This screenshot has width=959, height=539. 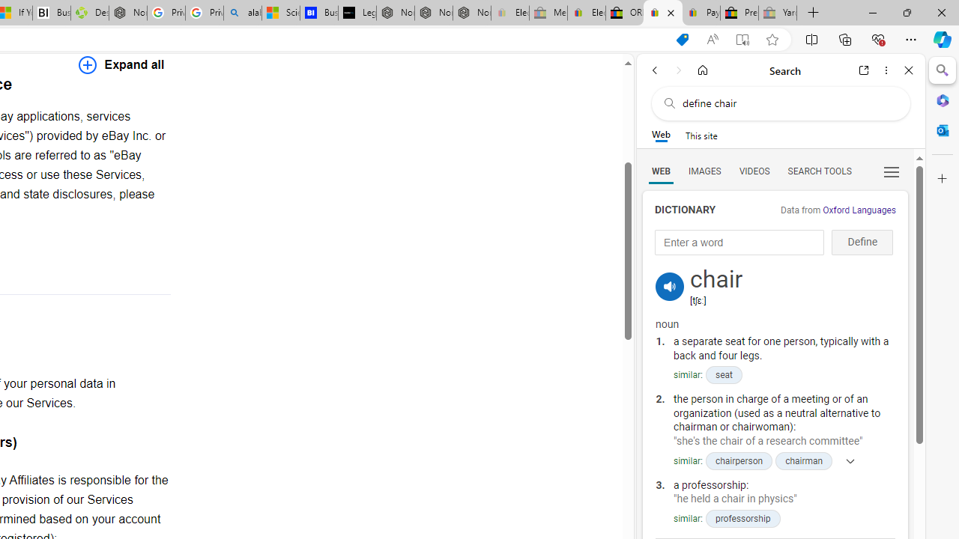 What do you see at coordinates (846, 460) in the screenshot?
I see `Show more` at bounding box center [846, 460].